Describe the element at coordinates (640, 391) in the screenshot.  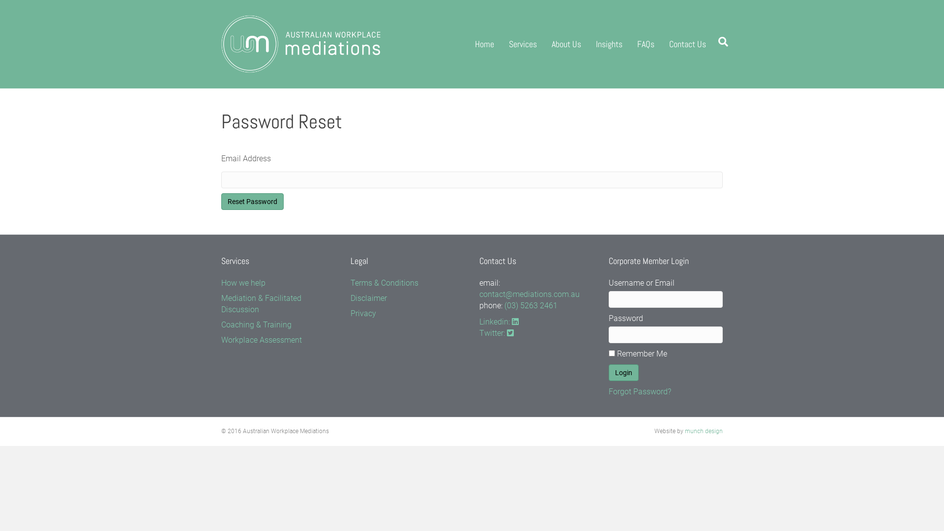
I see `Forgot Password?` at that location.